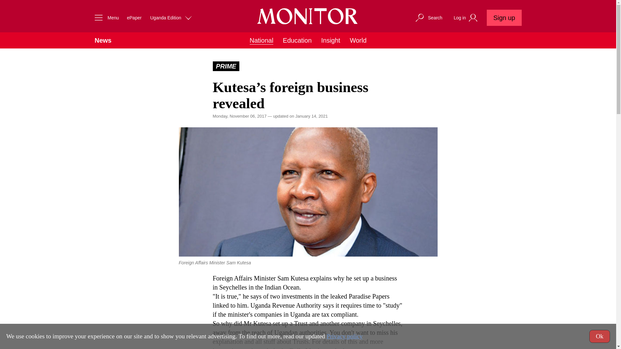 This screenshot has height=349, width=621. What do you see at coordinates (103, 40) in the screenshot?
I see `News` at bounding box center [103, 40].